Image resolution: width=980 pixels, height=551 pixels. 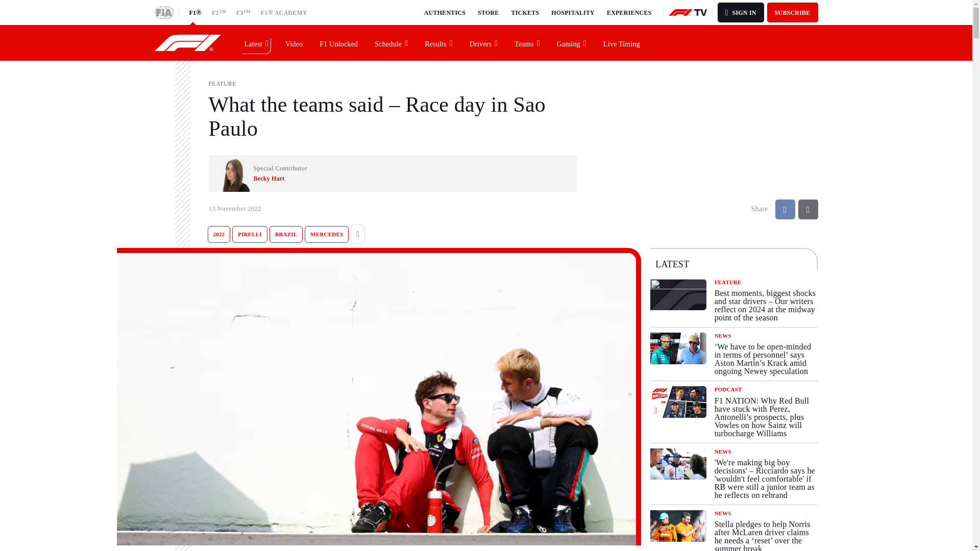 I want to click on PIRELLI, so click(x=250, y=234).